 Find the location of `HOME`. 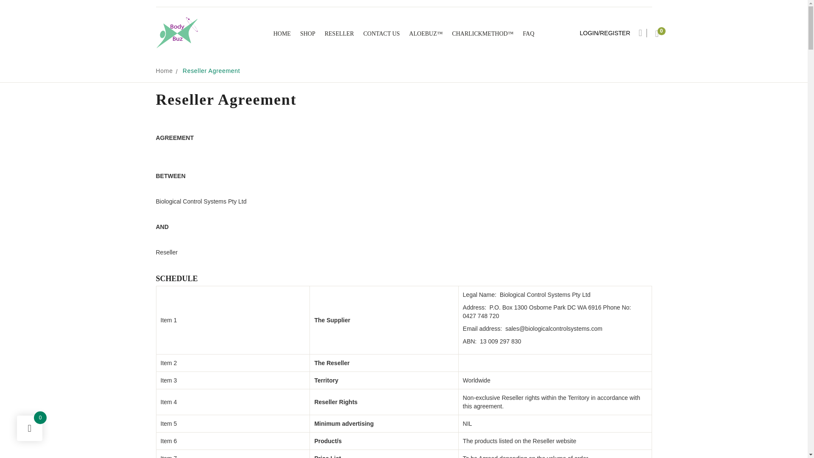

HOME is located at coordinates (282, 34).